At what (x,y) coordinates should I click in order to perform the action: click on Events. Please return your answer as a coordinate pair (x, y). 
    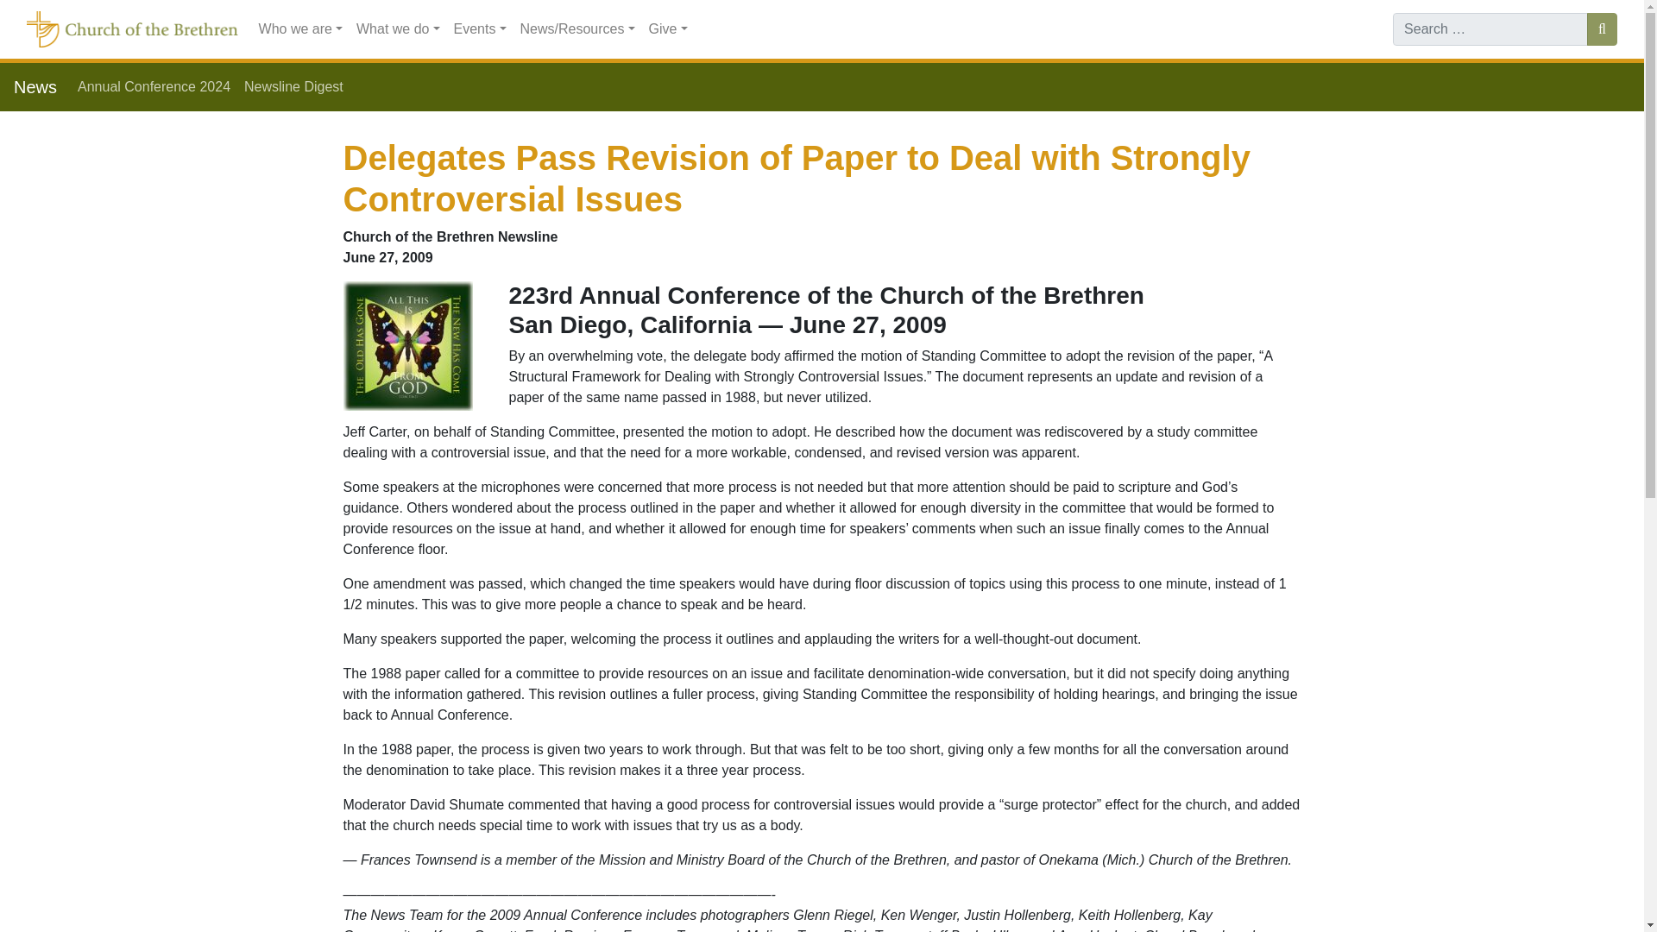
    Looking at the image, I should click on (480, 29).